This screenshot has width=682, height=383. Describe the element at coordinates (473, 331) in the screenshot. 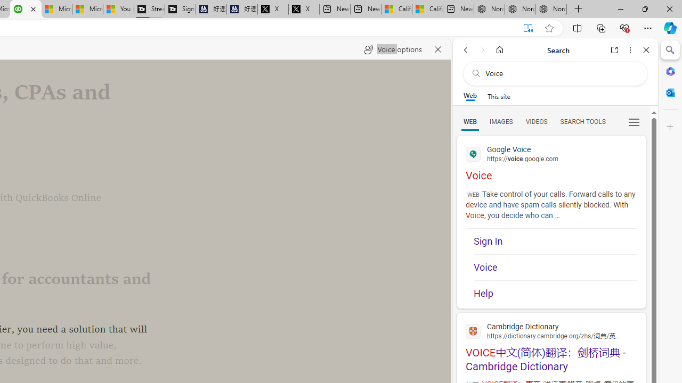

I see `Global web icon` at that location.